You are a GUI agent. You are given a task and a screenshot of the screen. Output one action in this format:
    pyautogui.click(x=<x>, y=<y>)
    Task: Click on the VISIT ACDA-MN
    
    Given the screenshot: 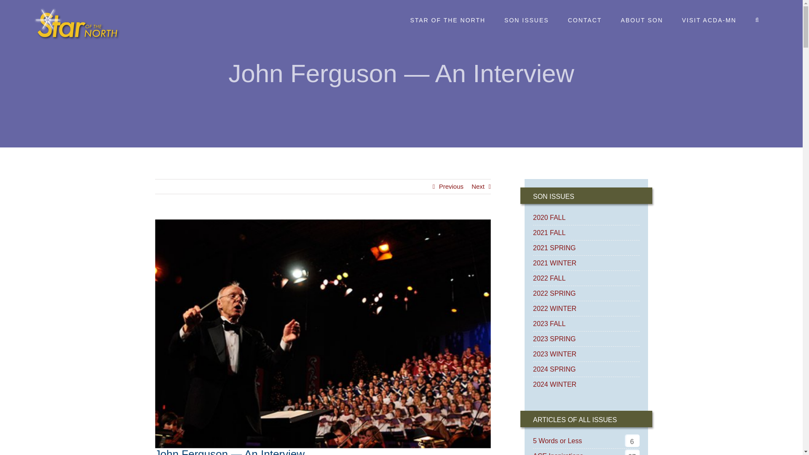 What is the action you would take?
    pyautogui.click(x=709, y=20)
    